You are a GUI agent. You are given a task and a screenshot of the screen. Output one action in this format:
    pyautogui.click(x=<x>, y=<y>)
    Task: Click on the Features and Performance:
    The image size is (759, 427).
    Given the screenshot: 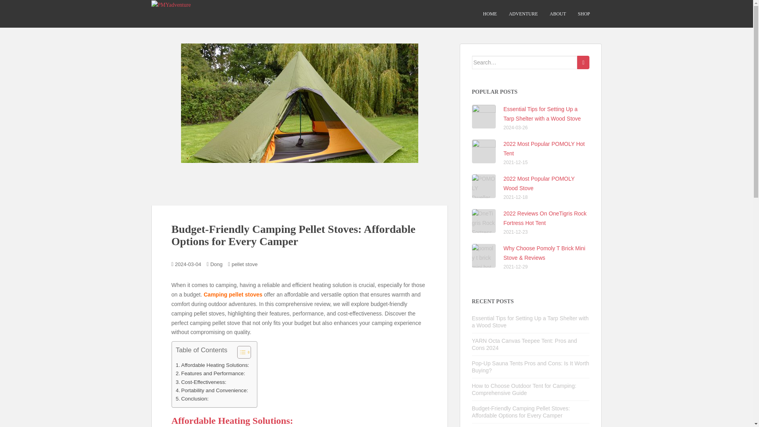 What is the action you would take?
    pyautogui.click(x=210, y=373)
    